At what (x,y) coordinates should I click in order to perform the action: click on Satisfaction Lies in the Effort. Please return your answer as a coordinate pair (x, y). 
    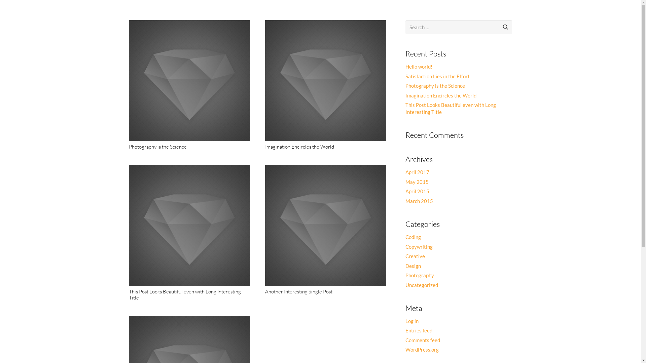
    Looking at the image, I should click on (437, 76).